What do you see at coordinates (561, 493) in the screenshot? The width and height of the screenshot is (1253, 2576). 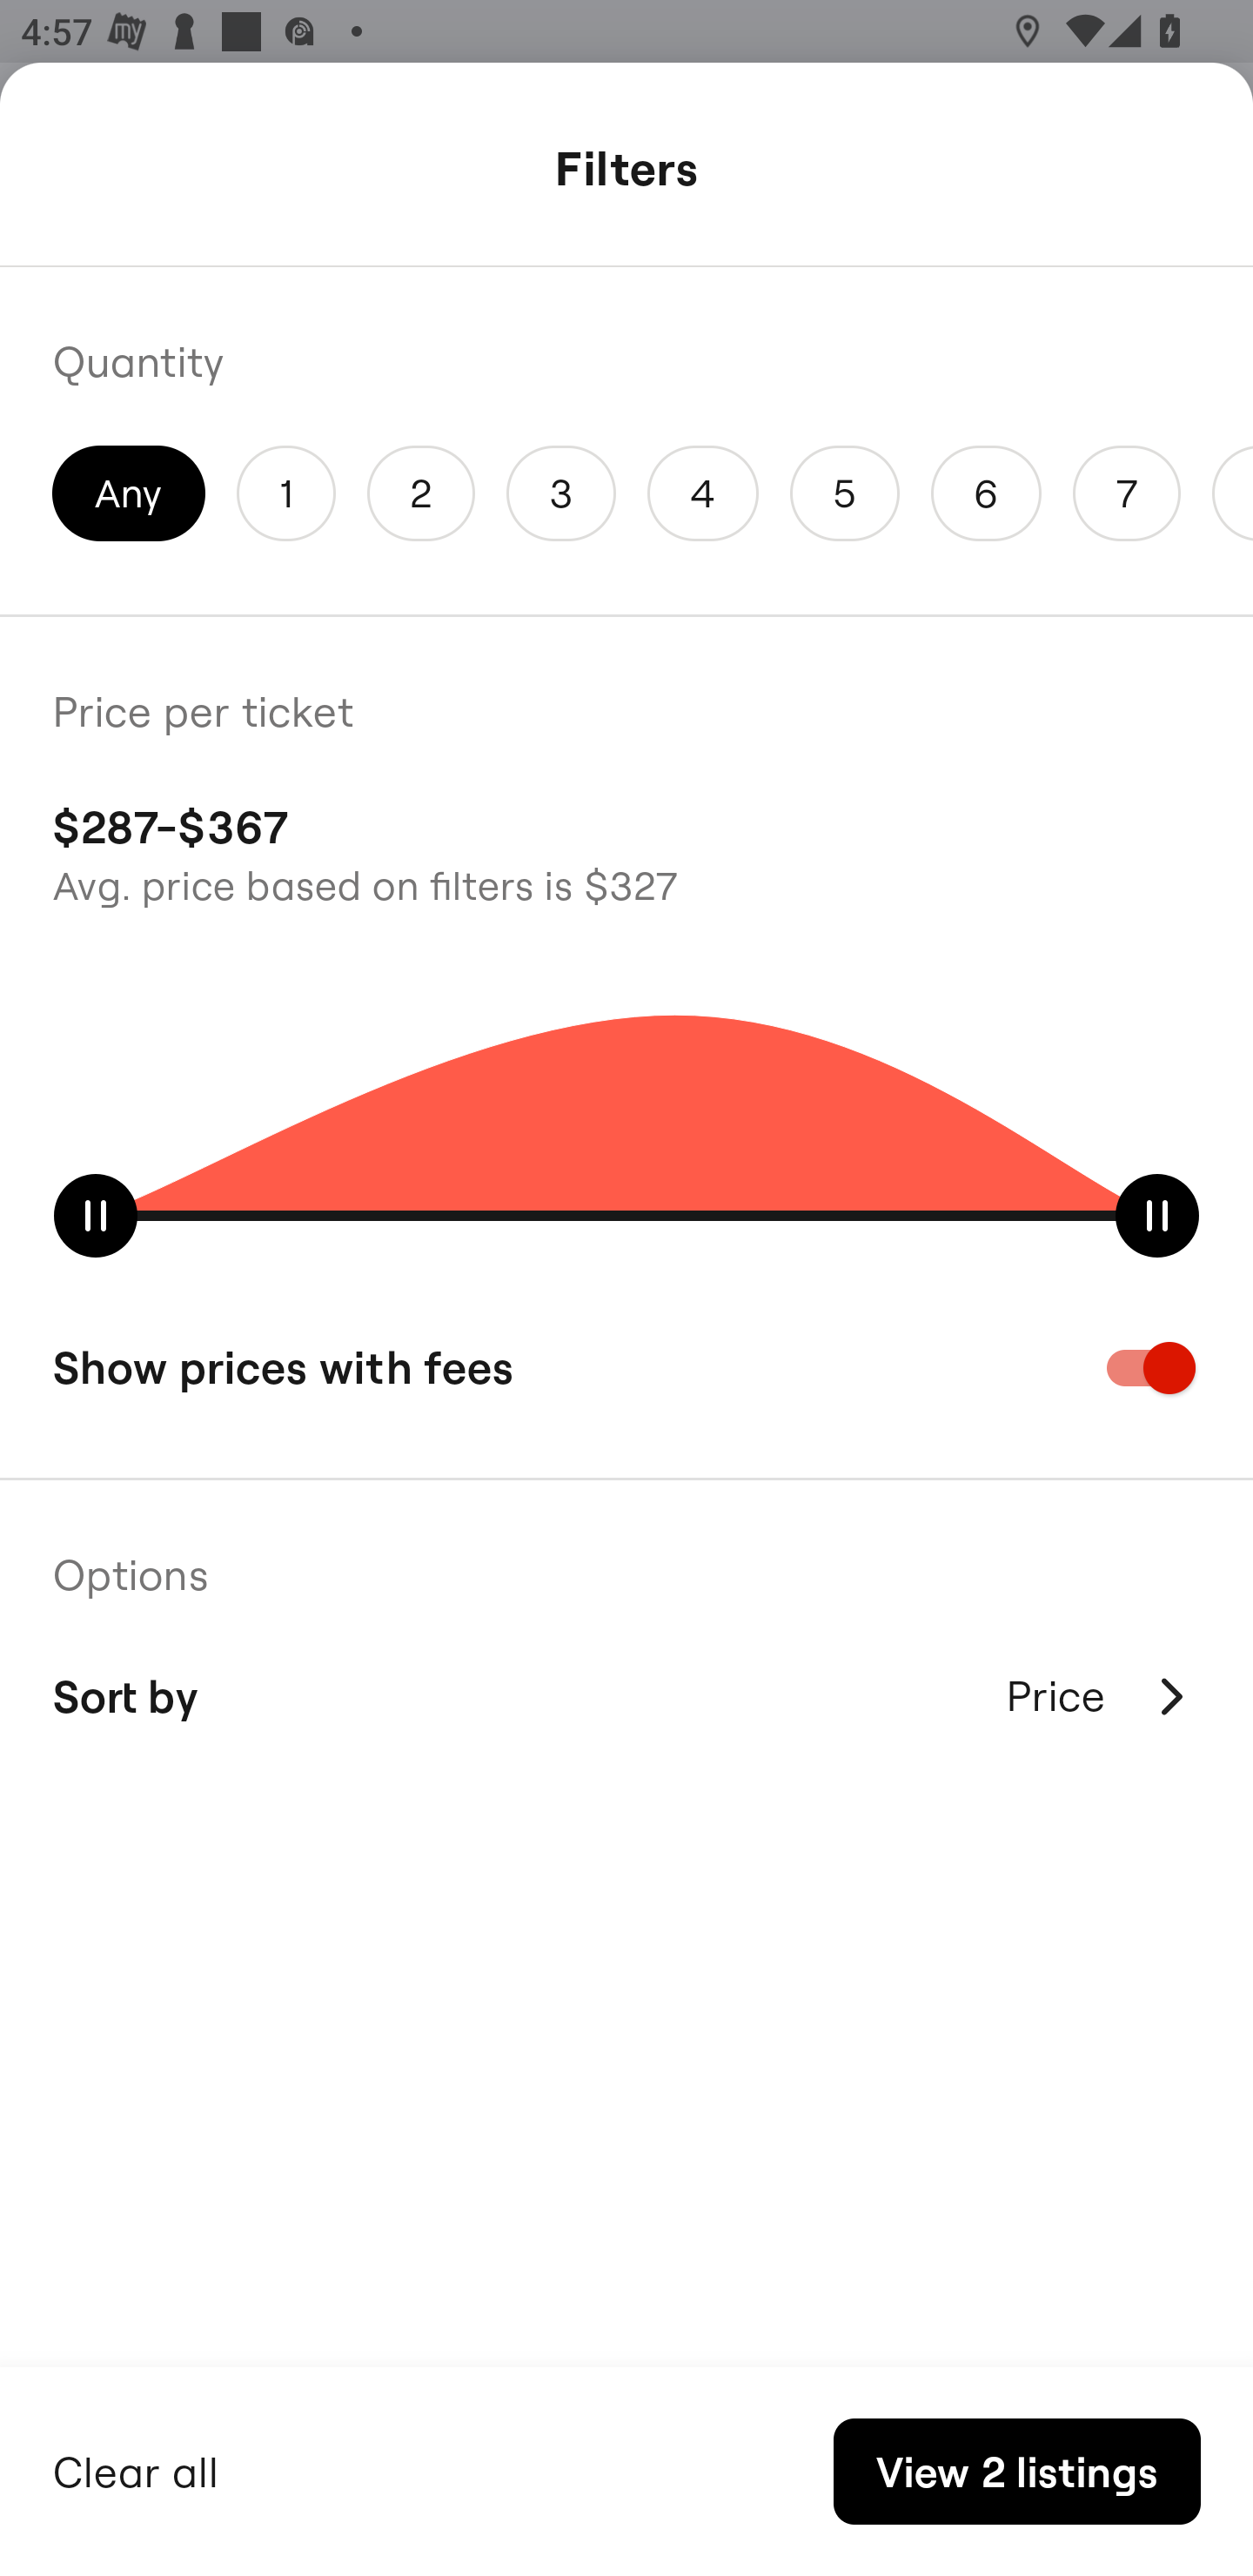 I see `3` at bounding box center [561, 493].